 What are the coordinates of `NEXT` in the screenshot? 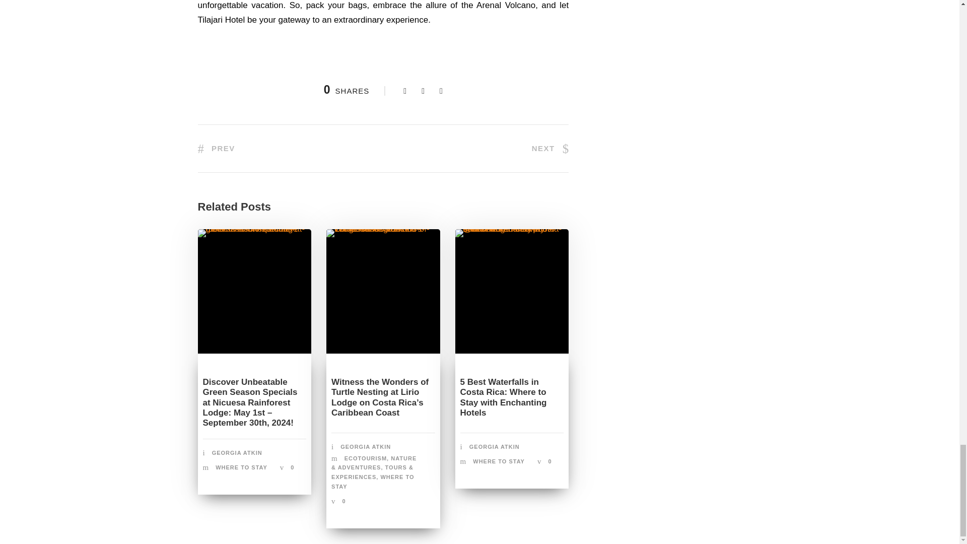 It's located at (550, 148).